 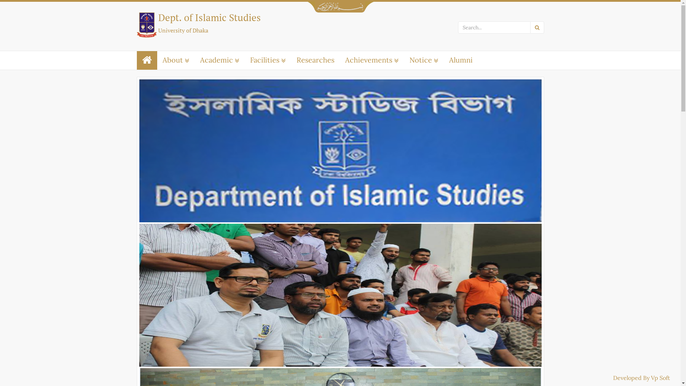 What do you see at coordinates (372, 60) in the screenshot?
I see `Achievements` at bounding box center [372, 60].